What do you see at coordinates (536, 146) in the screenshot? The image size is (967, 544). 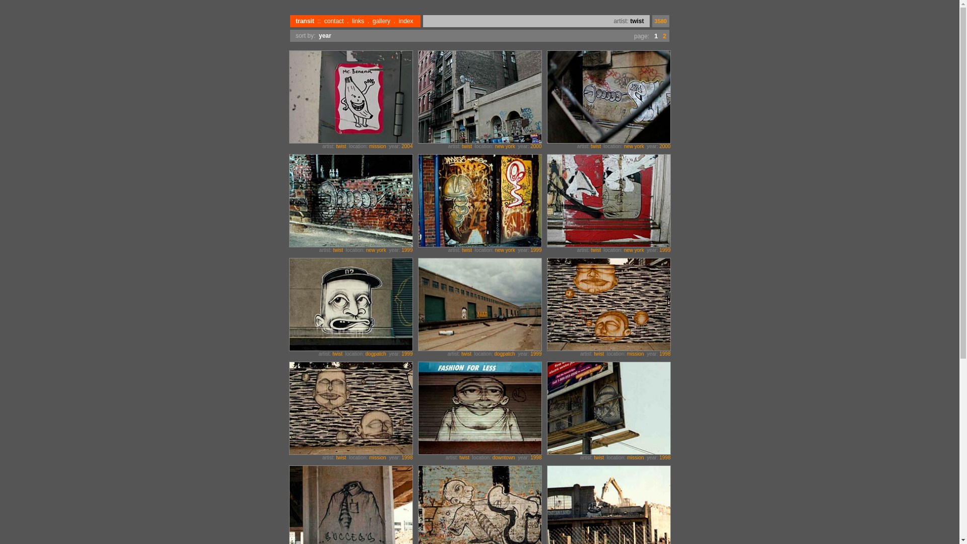 I see `2000` at bounding box center [536, 146].